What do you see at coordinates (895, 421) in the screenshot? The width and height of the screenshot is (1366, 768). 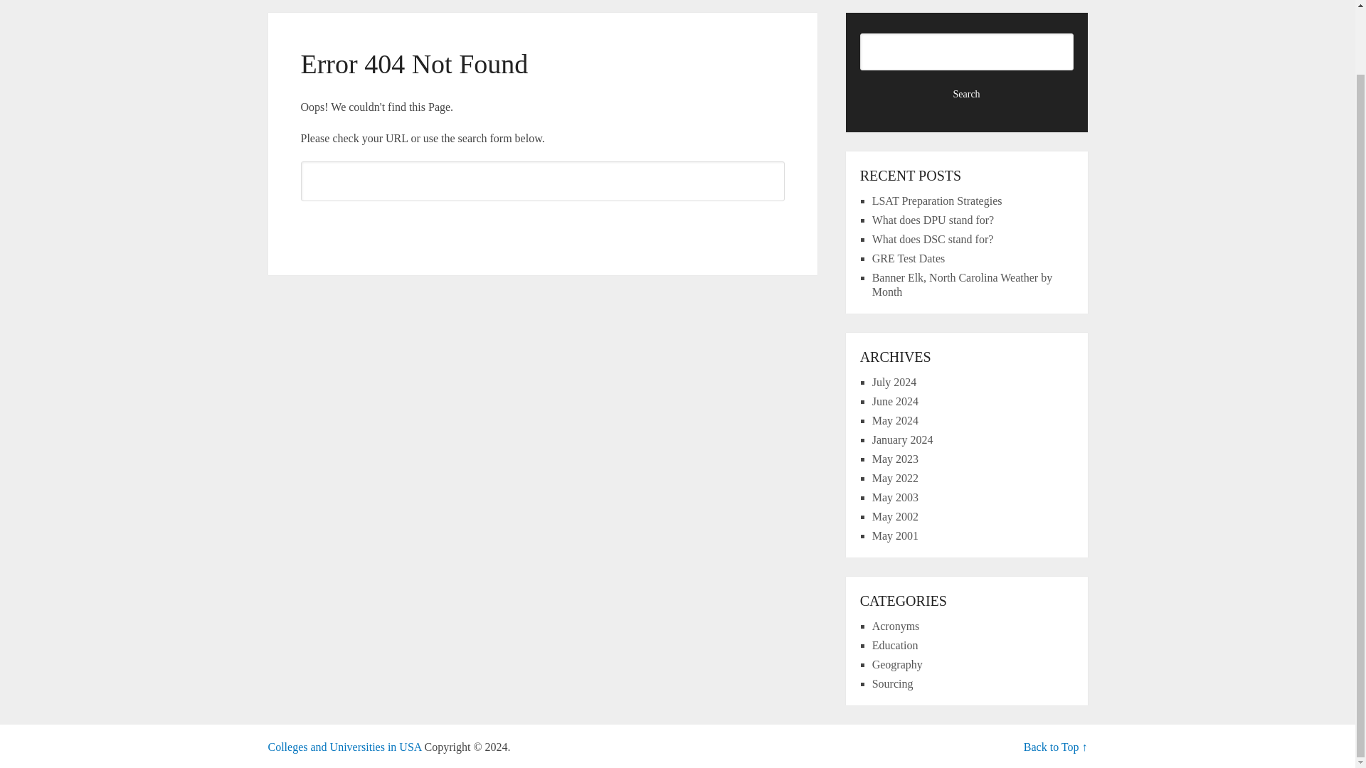 I see `May 2024` at bounding box center [895, 421].